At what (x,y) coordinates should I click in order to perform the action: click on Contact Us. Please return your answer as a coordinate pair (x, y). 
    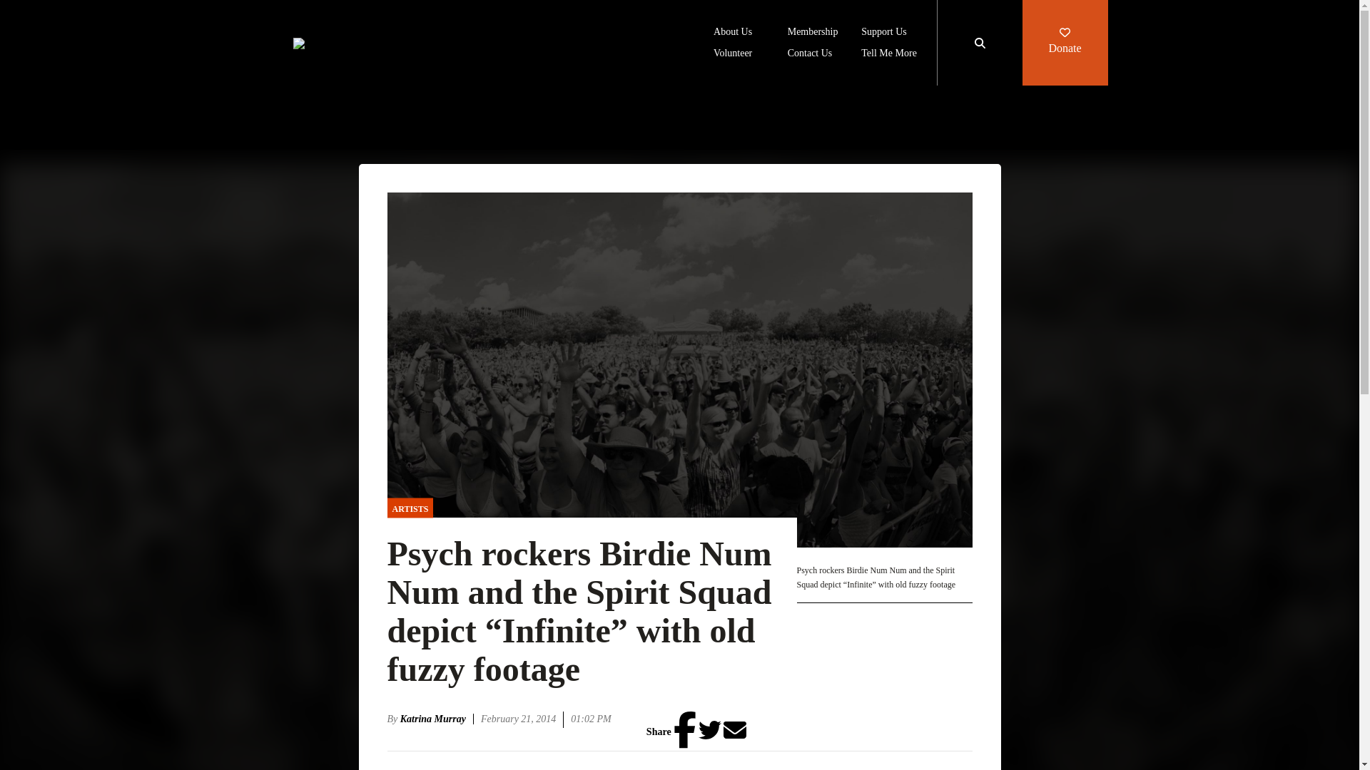
    Looking at the image, I should click on (811, 54).